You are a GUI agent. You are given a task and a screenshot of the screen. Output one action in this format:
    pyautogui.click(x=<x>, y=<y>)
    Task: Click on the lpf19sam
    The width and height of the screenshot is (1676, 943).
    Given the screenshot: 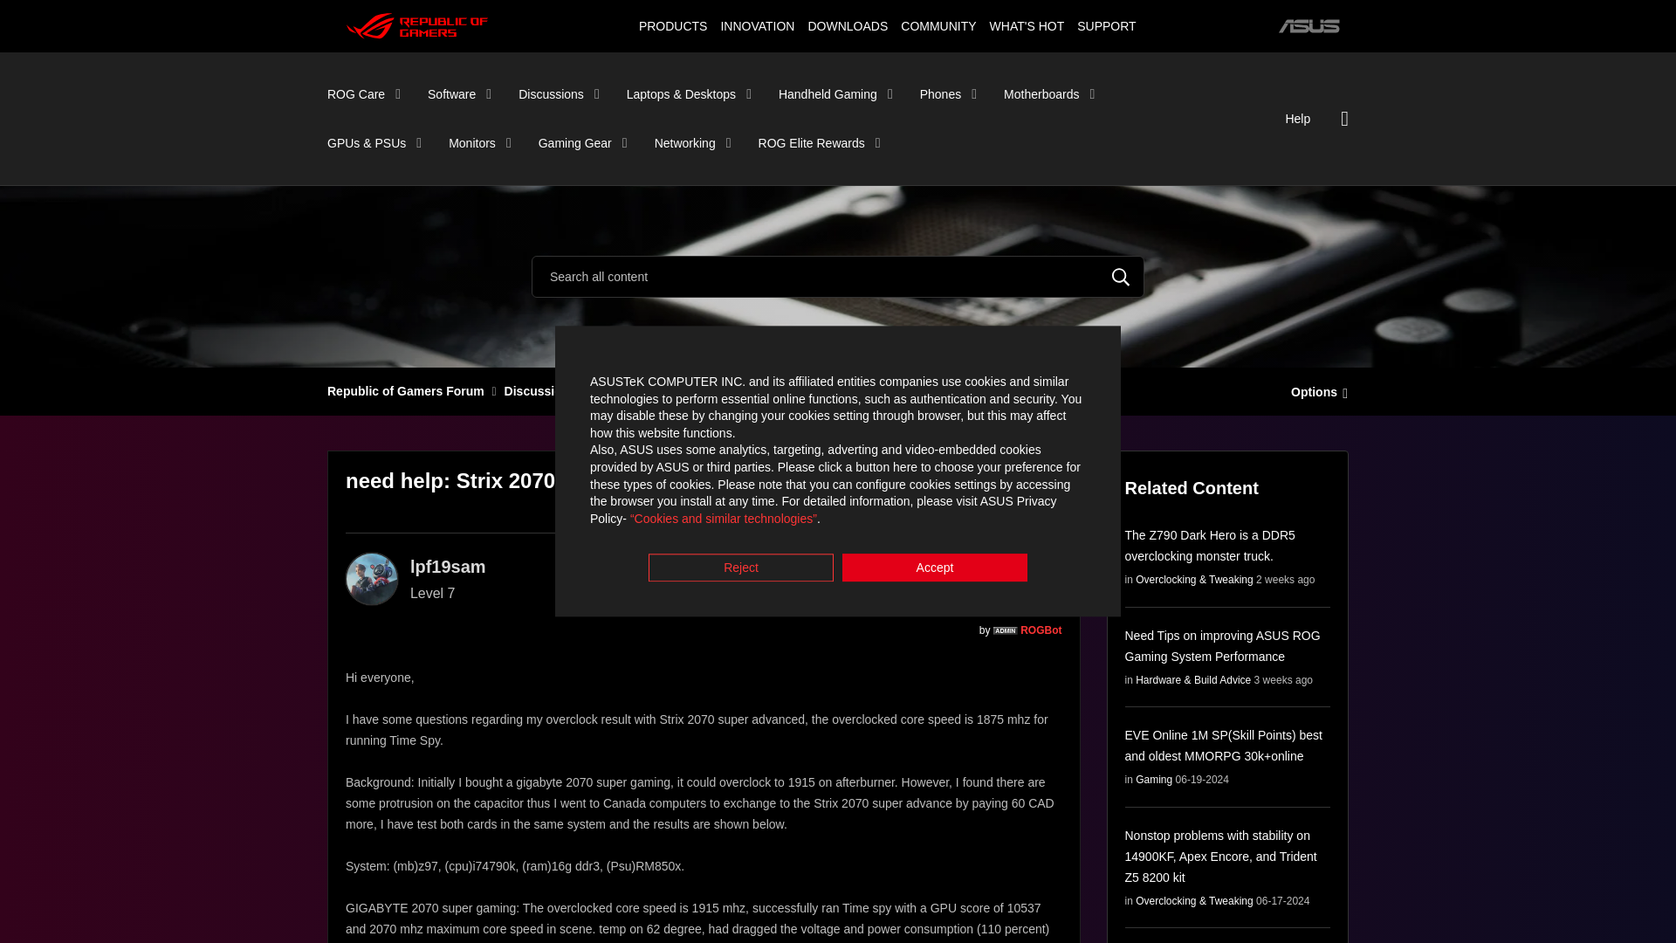 What is the action you would take?
    pyautogui.click(x=372, y=578)
    